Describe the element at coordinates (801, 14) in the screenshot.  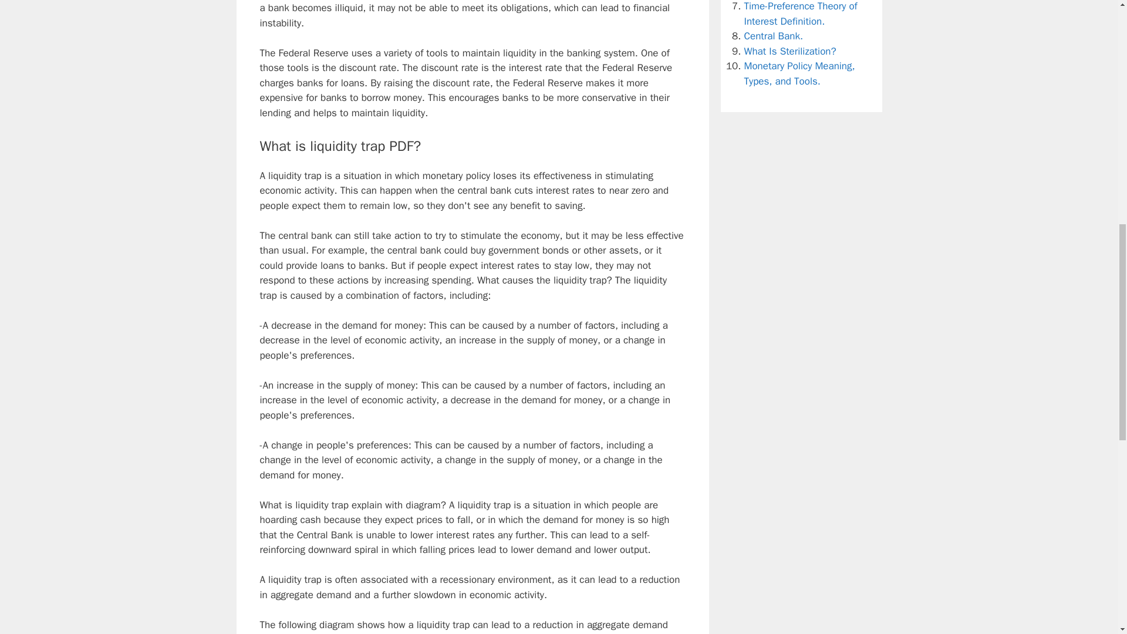
I see `Time-Preference Theory of Interest Definition.` at that location.